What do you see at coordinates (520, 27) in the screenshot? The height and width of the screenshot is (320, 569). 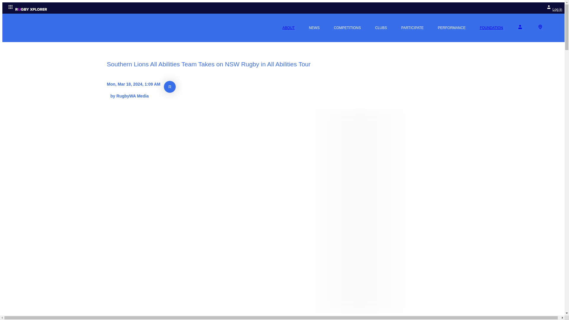 I see `user` at bounding box center [520, 27].